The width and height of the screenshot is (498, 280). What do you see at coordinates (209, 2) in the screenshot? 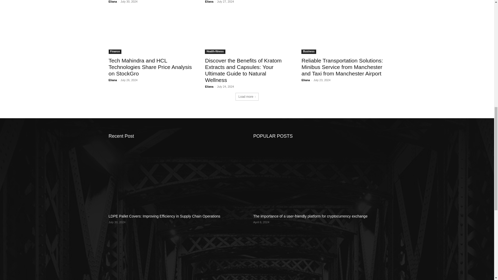
I see `Eliana` at bounding box center [209, 2].